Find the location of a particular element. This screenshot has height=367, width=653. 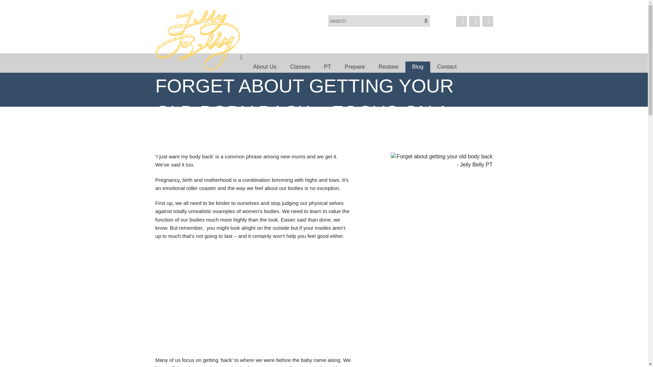

Prepare is located at coordinates (355, 67).